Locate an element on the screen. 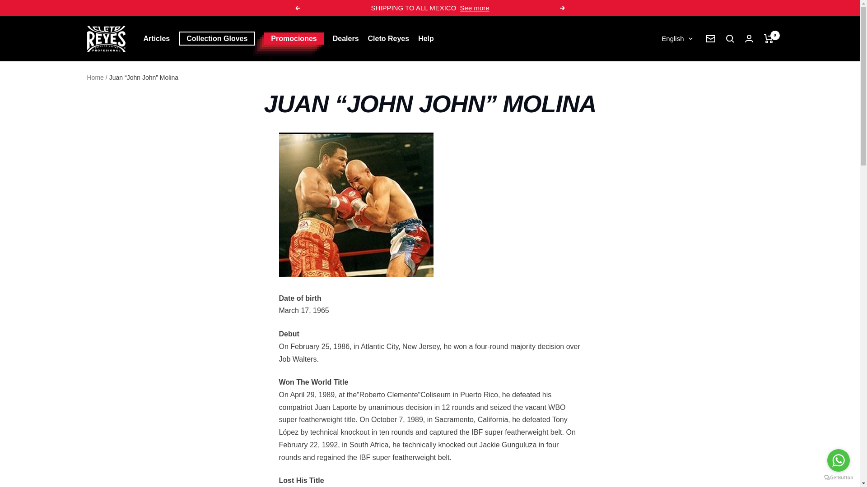 The height and width of the screenshot is (487, 867). Collection Gloves is located at coordinates (217, 39).